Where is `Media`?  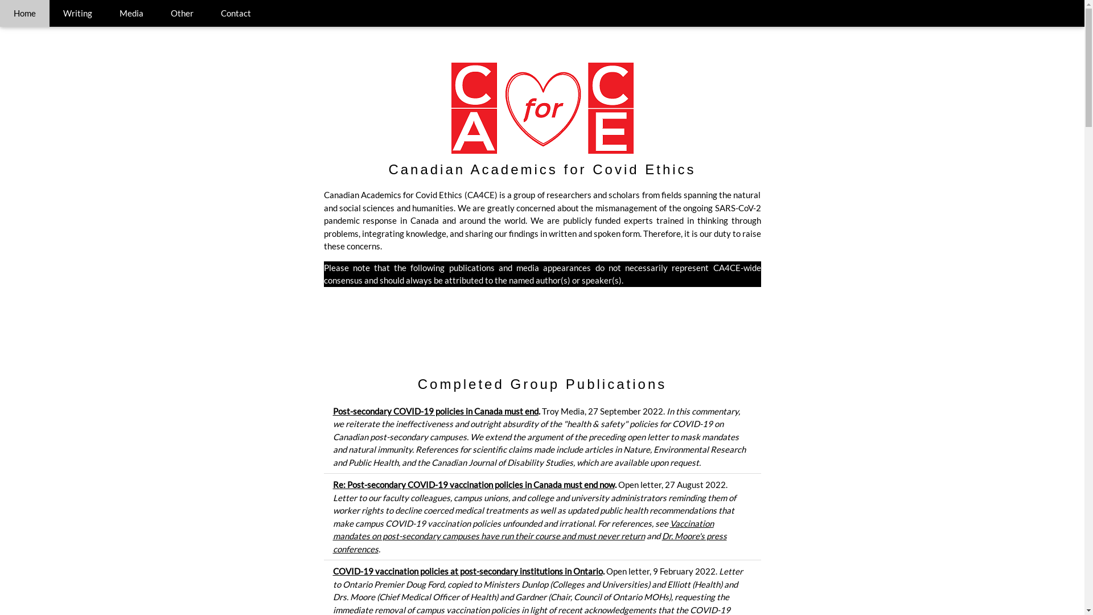 Media is located at coordinates (132, 14).